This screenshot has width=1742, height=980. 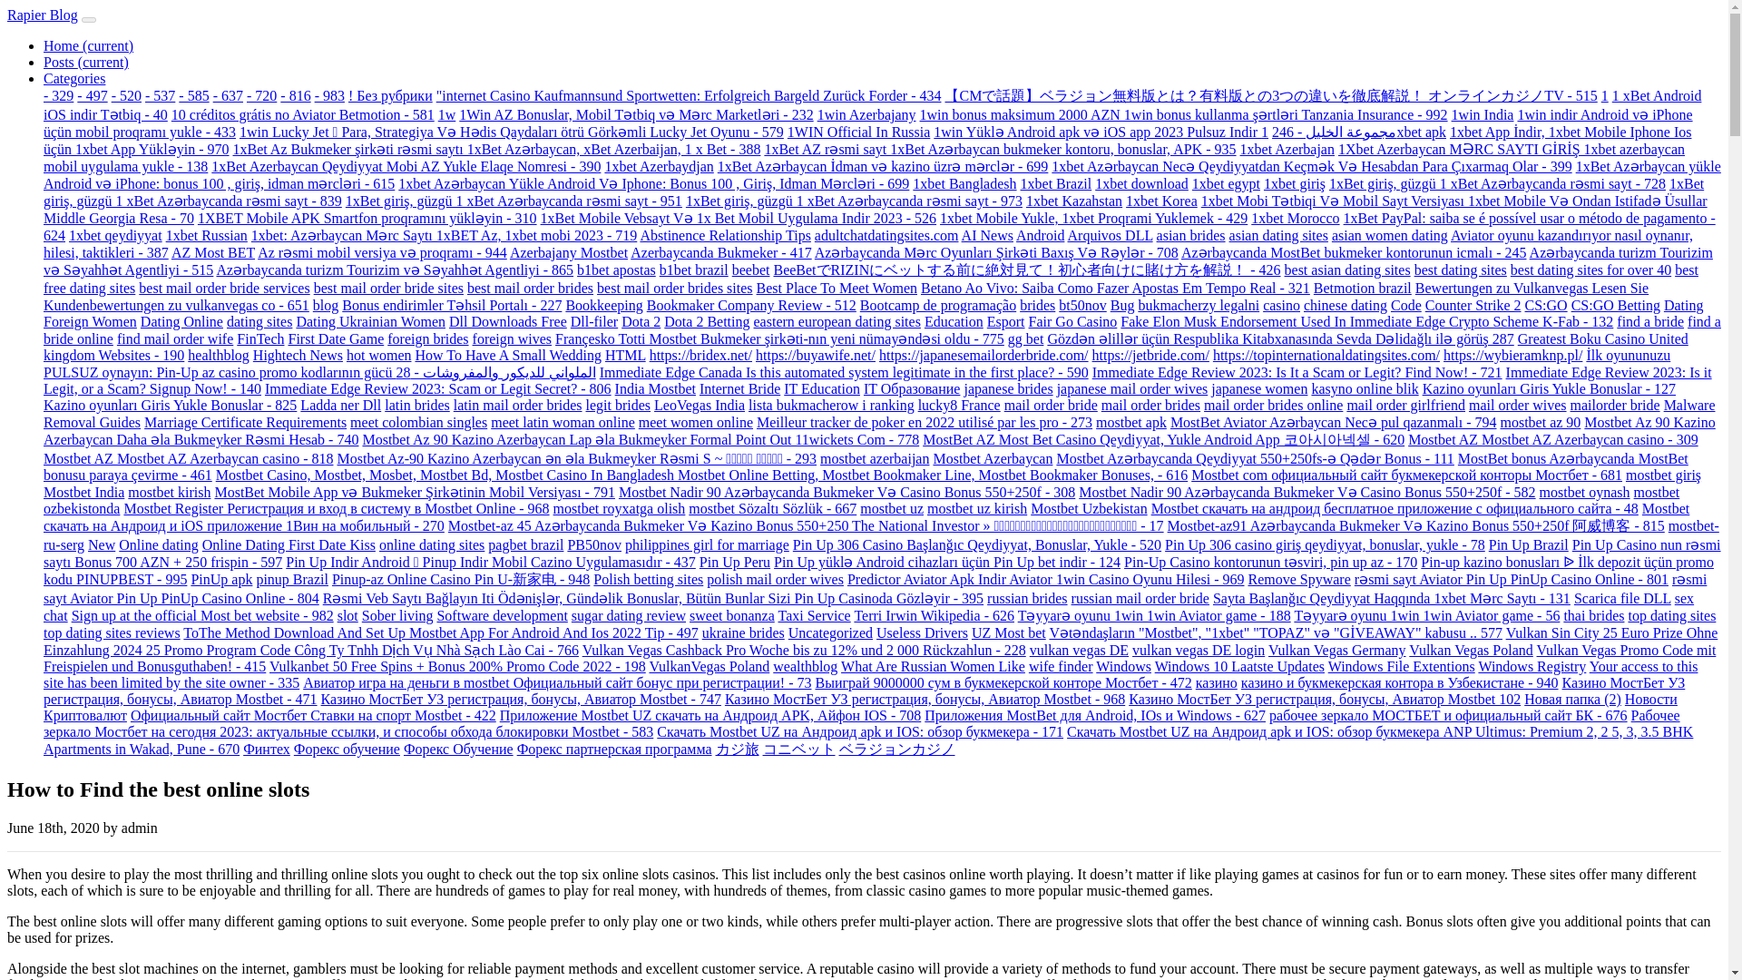 What do you see at coordinates (1483, 114) in the screenshot?
I see `1win India` at bounding box center [1483, 114].